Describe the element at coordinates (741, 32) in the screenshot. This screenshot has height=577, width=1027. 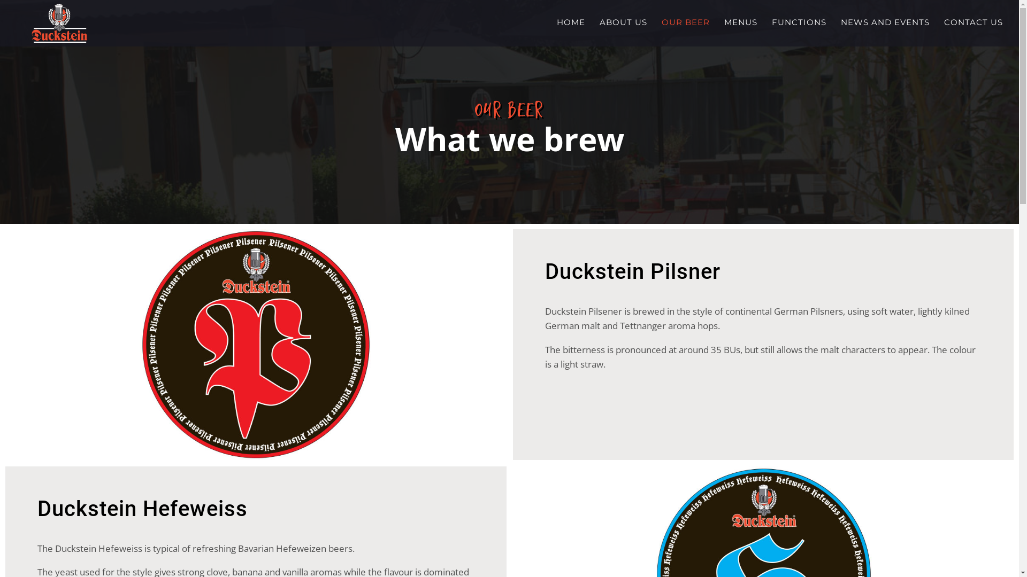
I see `MENUS` at that location.